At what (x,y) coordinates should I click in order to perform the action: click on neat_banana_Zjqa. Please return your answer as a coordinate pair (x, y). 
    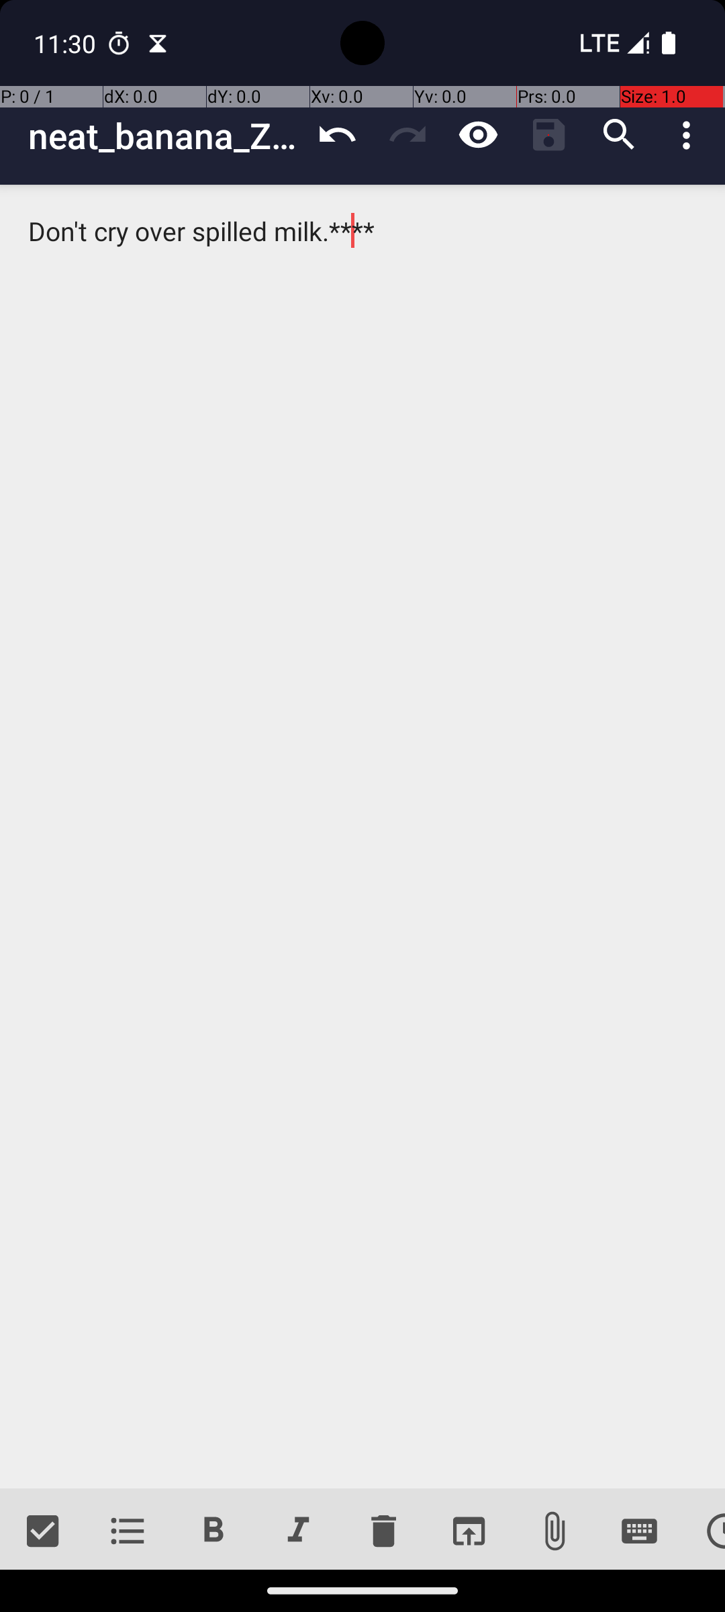
    Looking at the image, I should click on (165, 136).